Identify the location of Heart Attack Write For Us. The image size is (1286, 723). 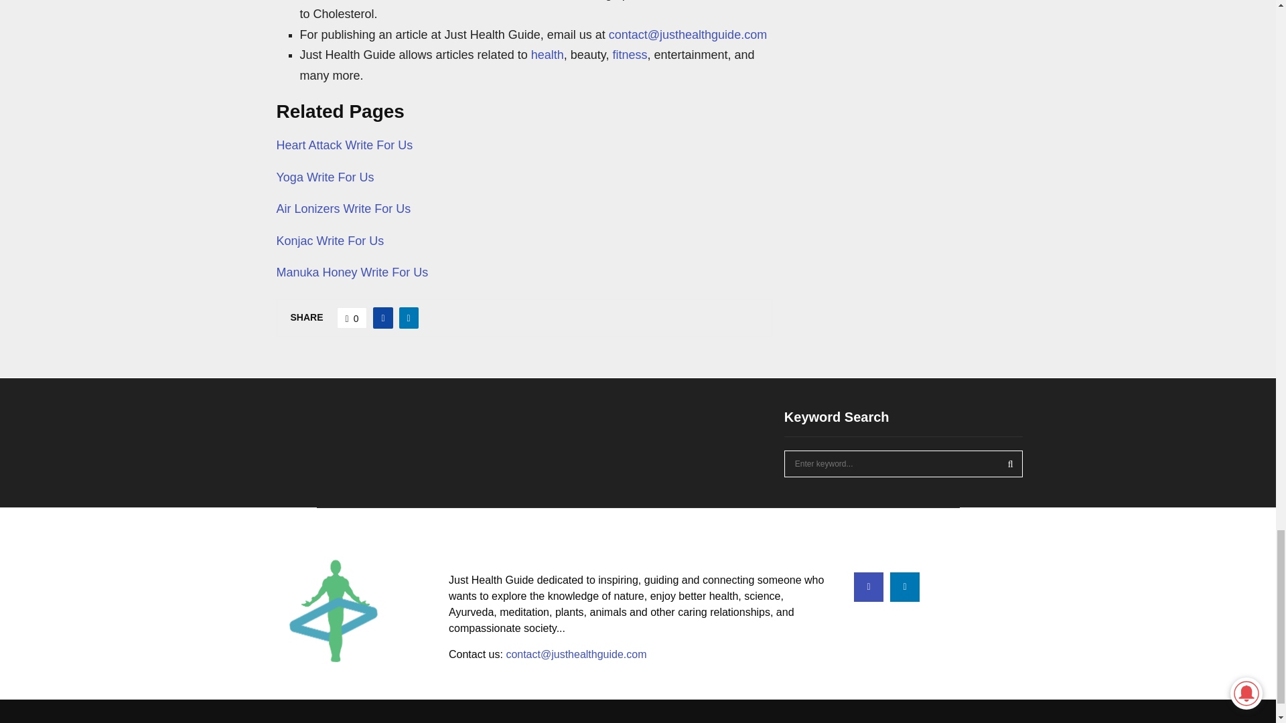
(344, 145).